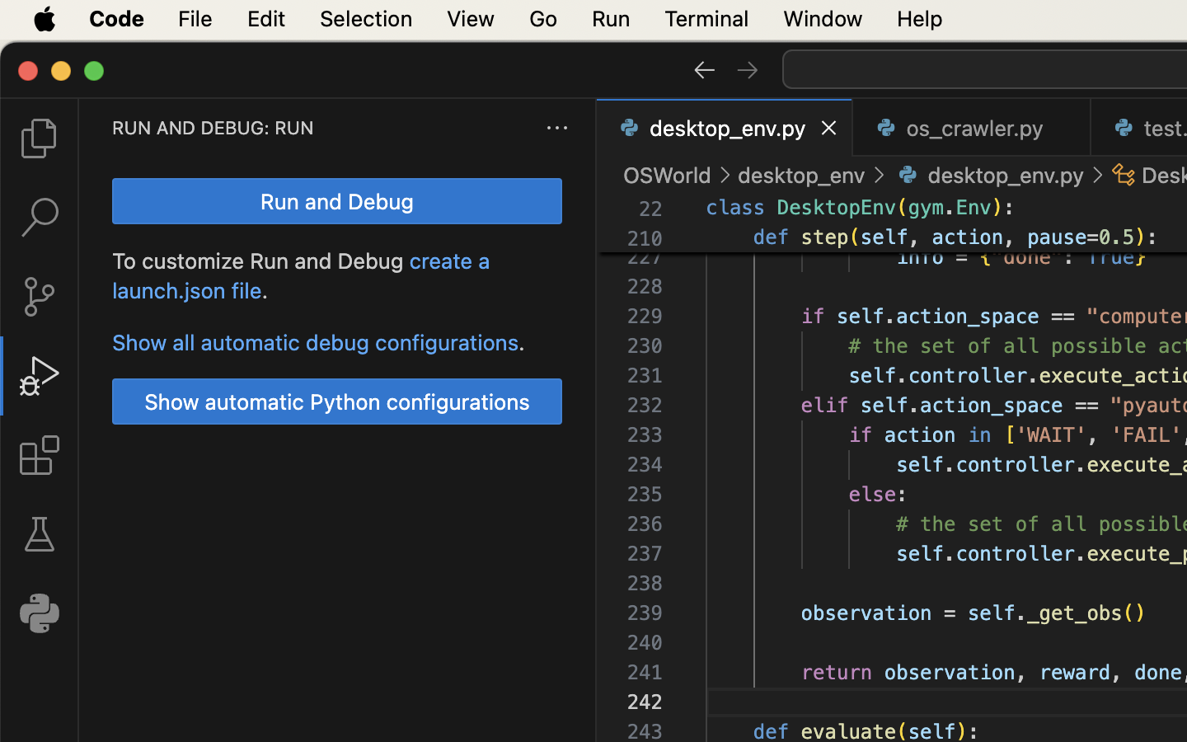 Image resolution: width=1187 pixels, height=742 pixels. Describe the element at coordinates (213, 128) in the screenshot. I see `RUN AND DEBUG: RUN` at that location.